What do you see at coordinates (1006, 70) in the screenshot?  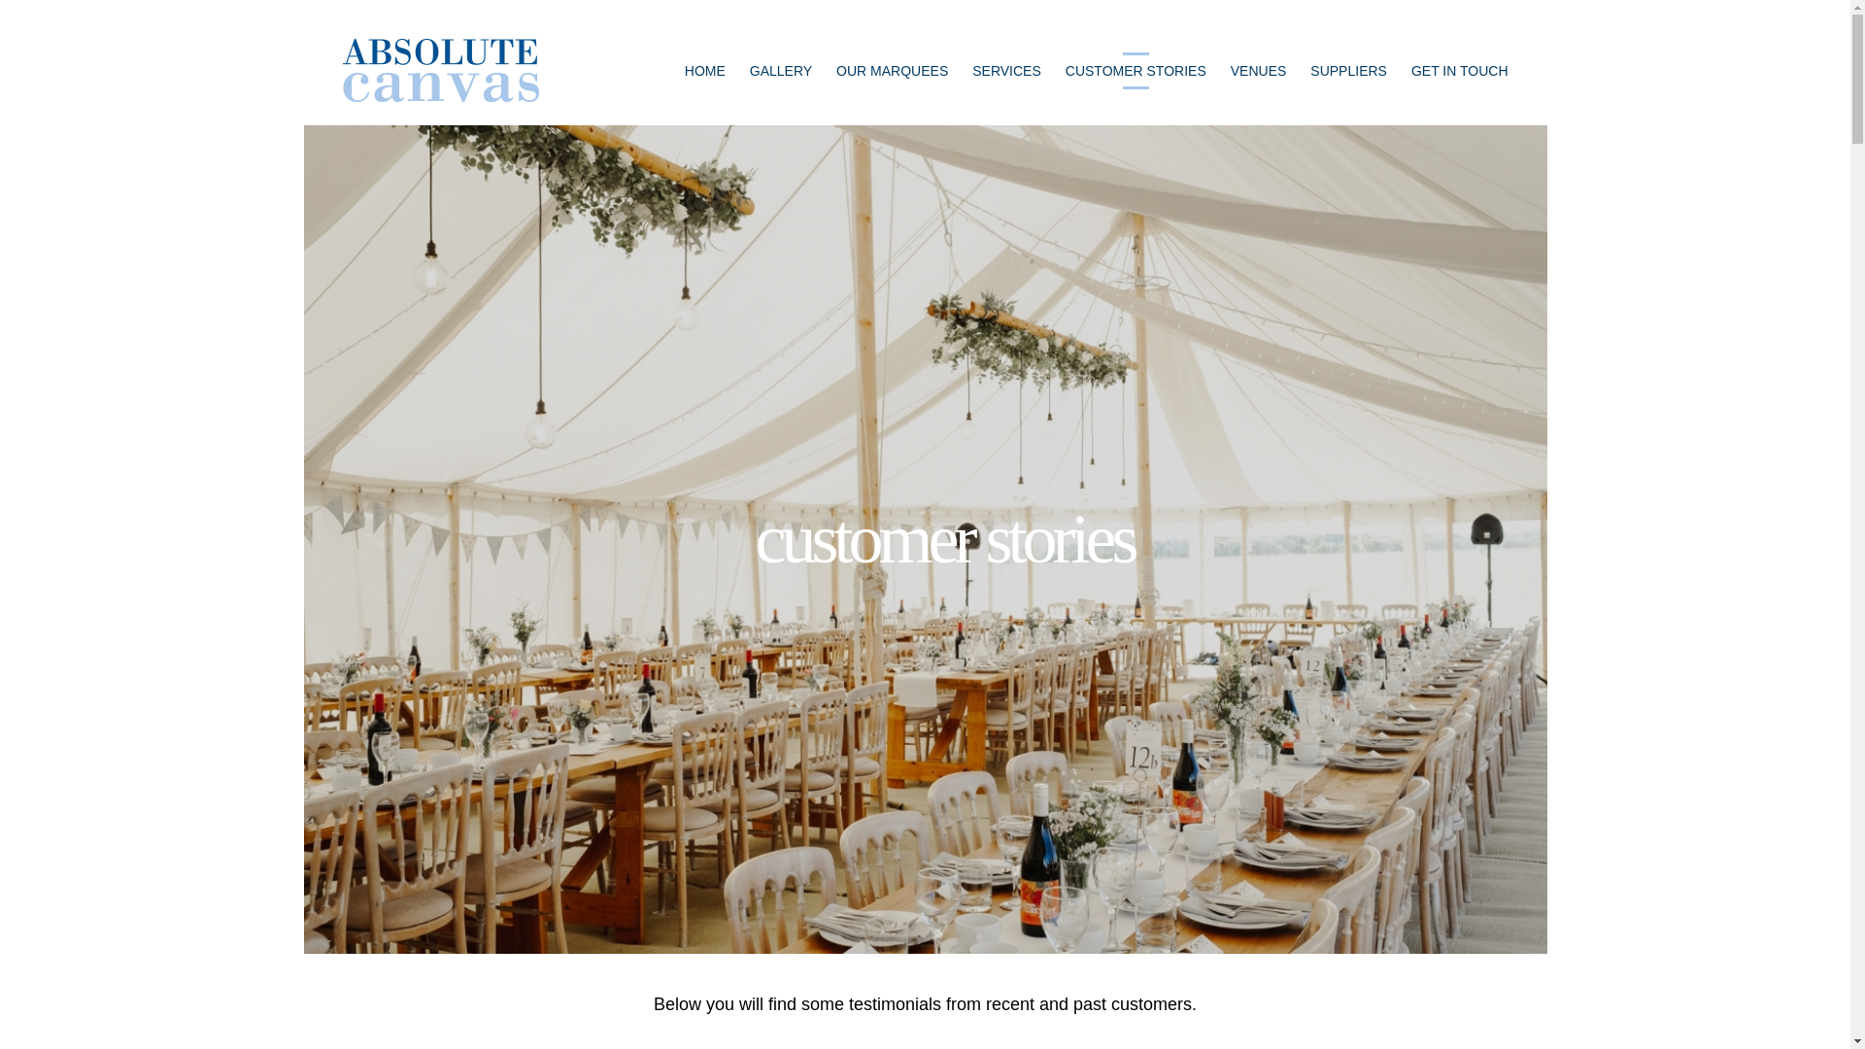 I see `SERVICES` at bounding box center [1006, 70].